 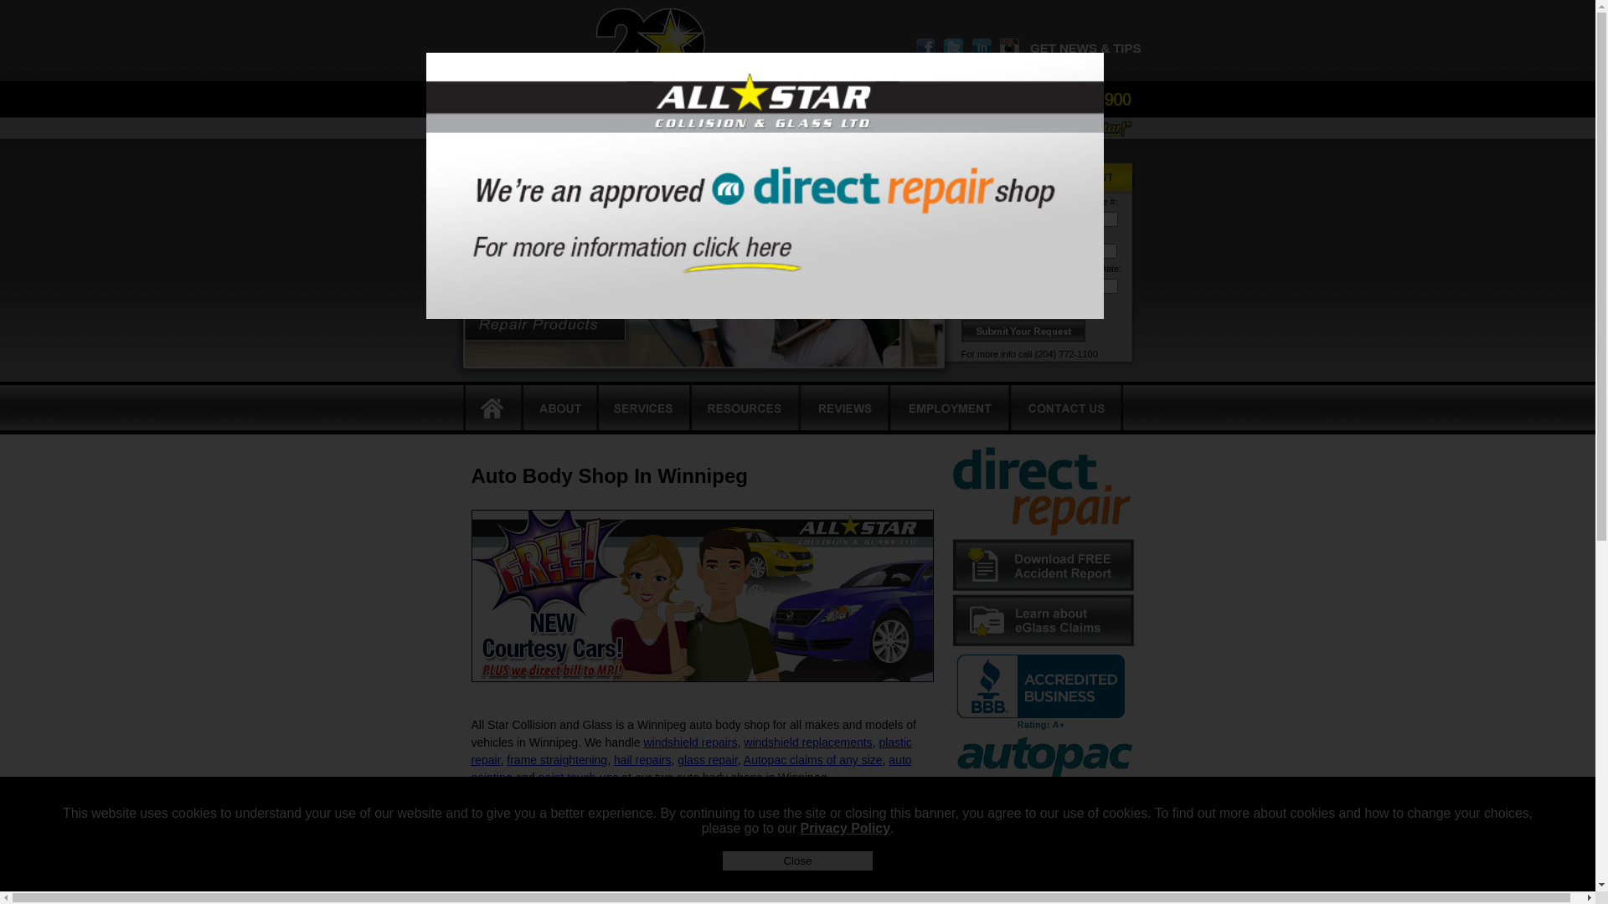 I want to click on Contact Us, so click(x=1066, y=408).